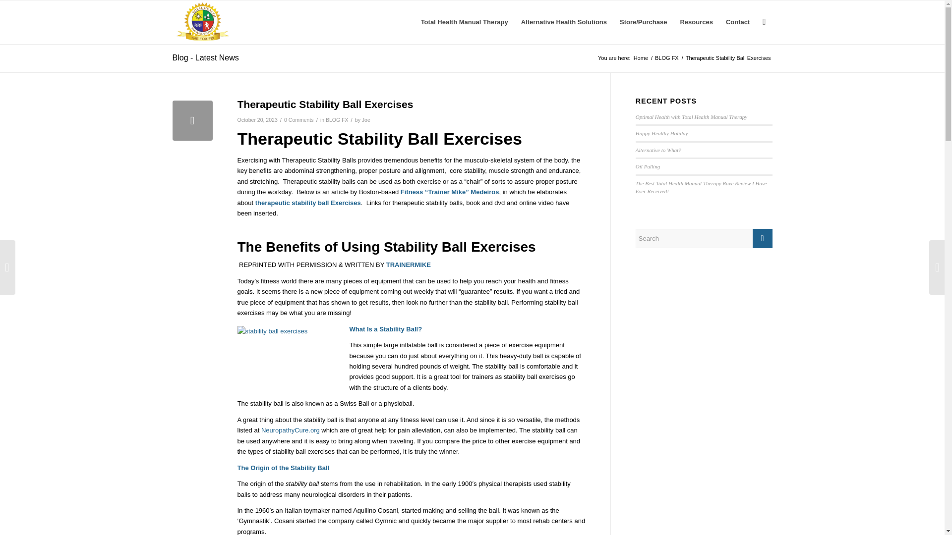  What do you see at coordinates (666, 58) in the screenshot?
I see `BLOG FX` at bounding box center [666, 58].